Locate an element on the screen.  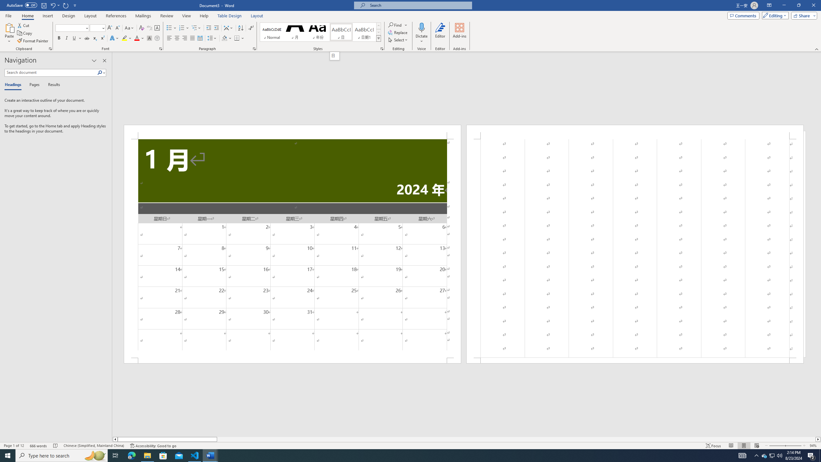
Undo Text Fill Effect is located at coordinates (55, 5).